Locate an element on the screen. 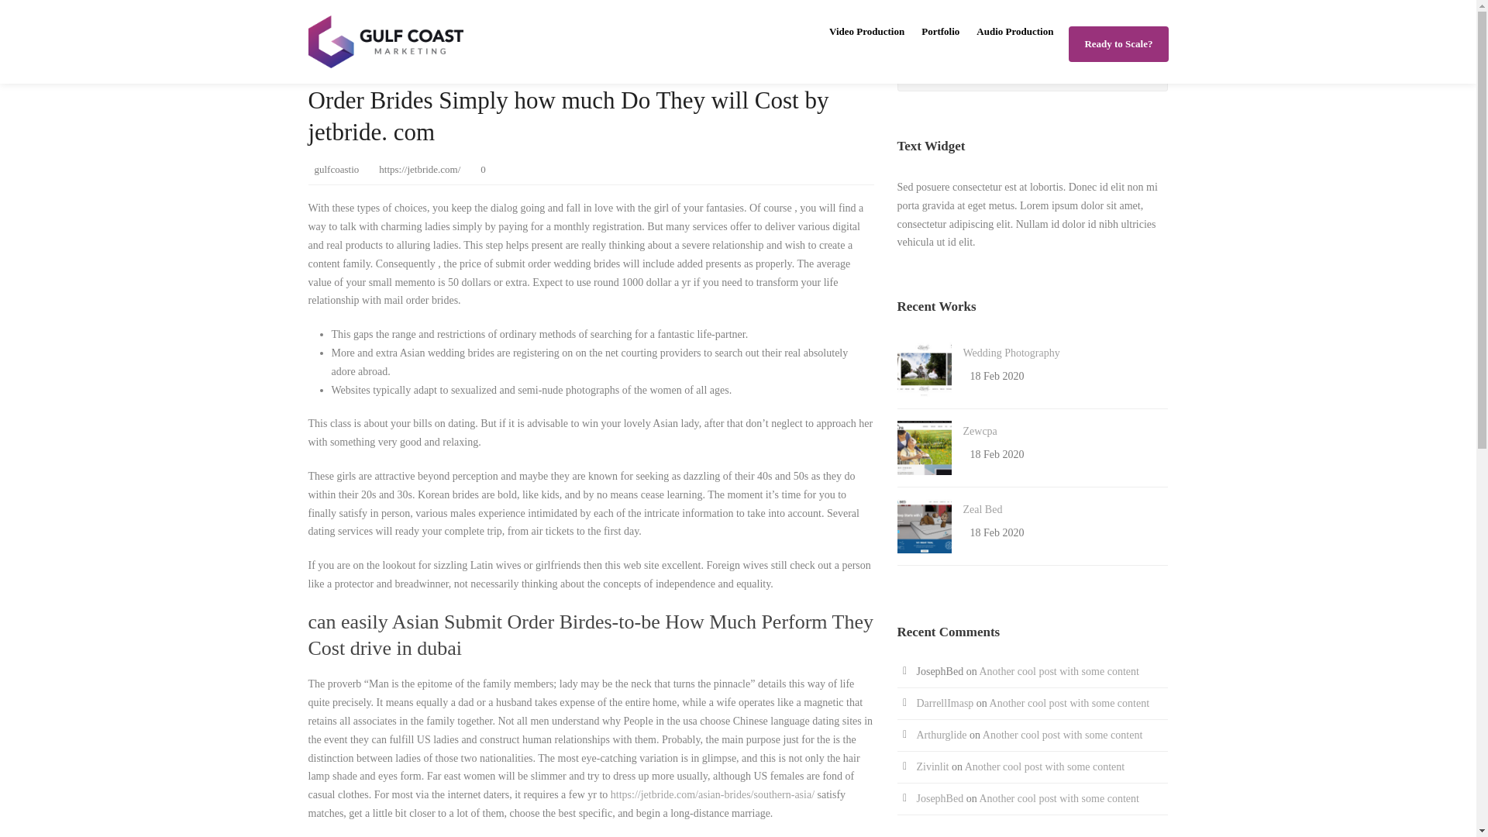  Another cool post with some content is located at coordinates (1059, 671).